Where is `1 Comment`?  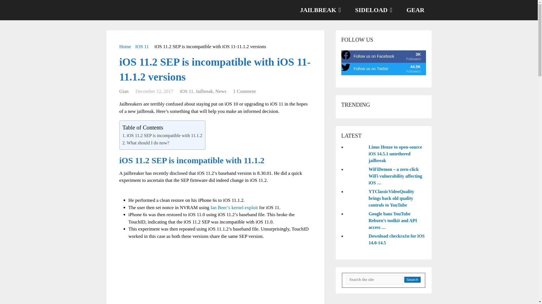 1 Comment is located at coordinates (244, 91).